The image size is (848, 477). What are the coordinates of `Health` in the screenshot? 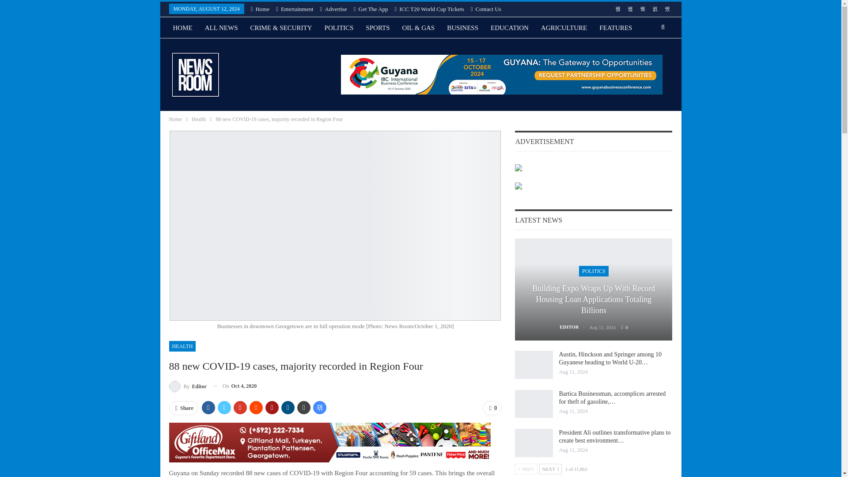 It's located at (199, 119).